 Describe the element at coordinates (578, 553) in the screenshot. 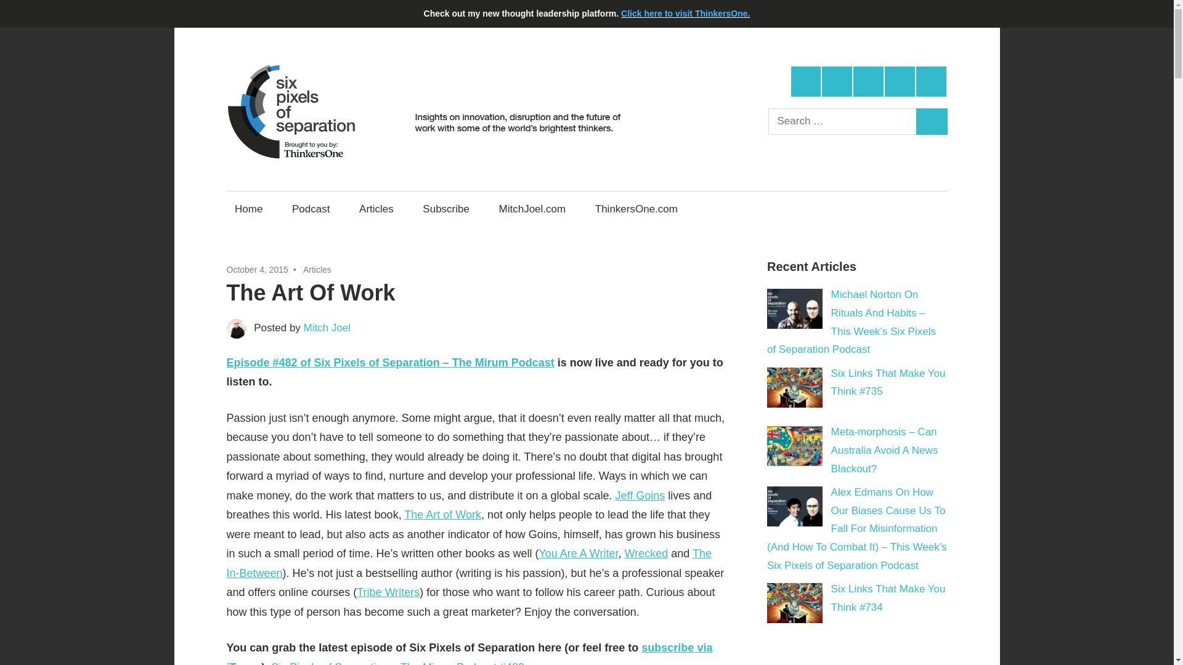

I see `You Are A Writer` at that location.